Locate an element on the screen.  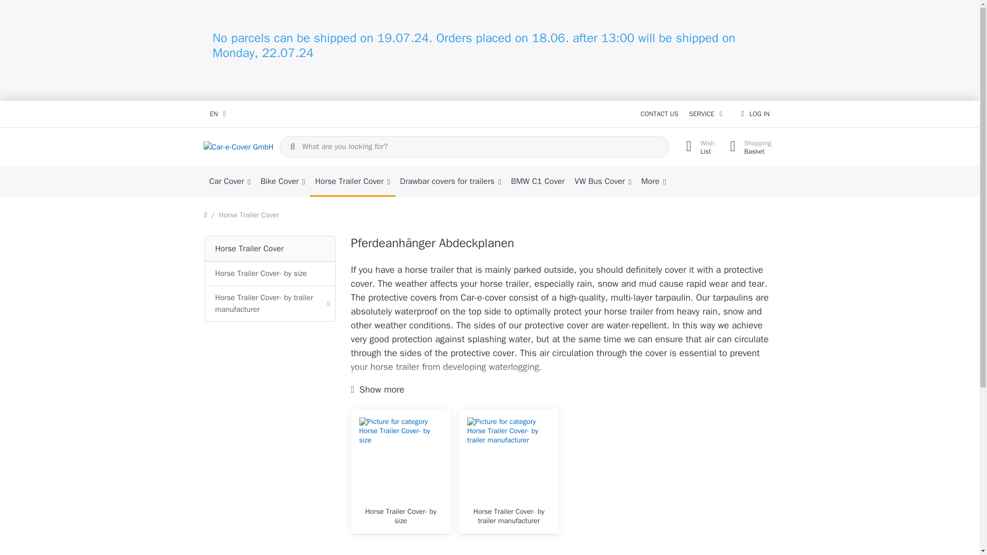
LOG IN is located at coordinates (400, 516).